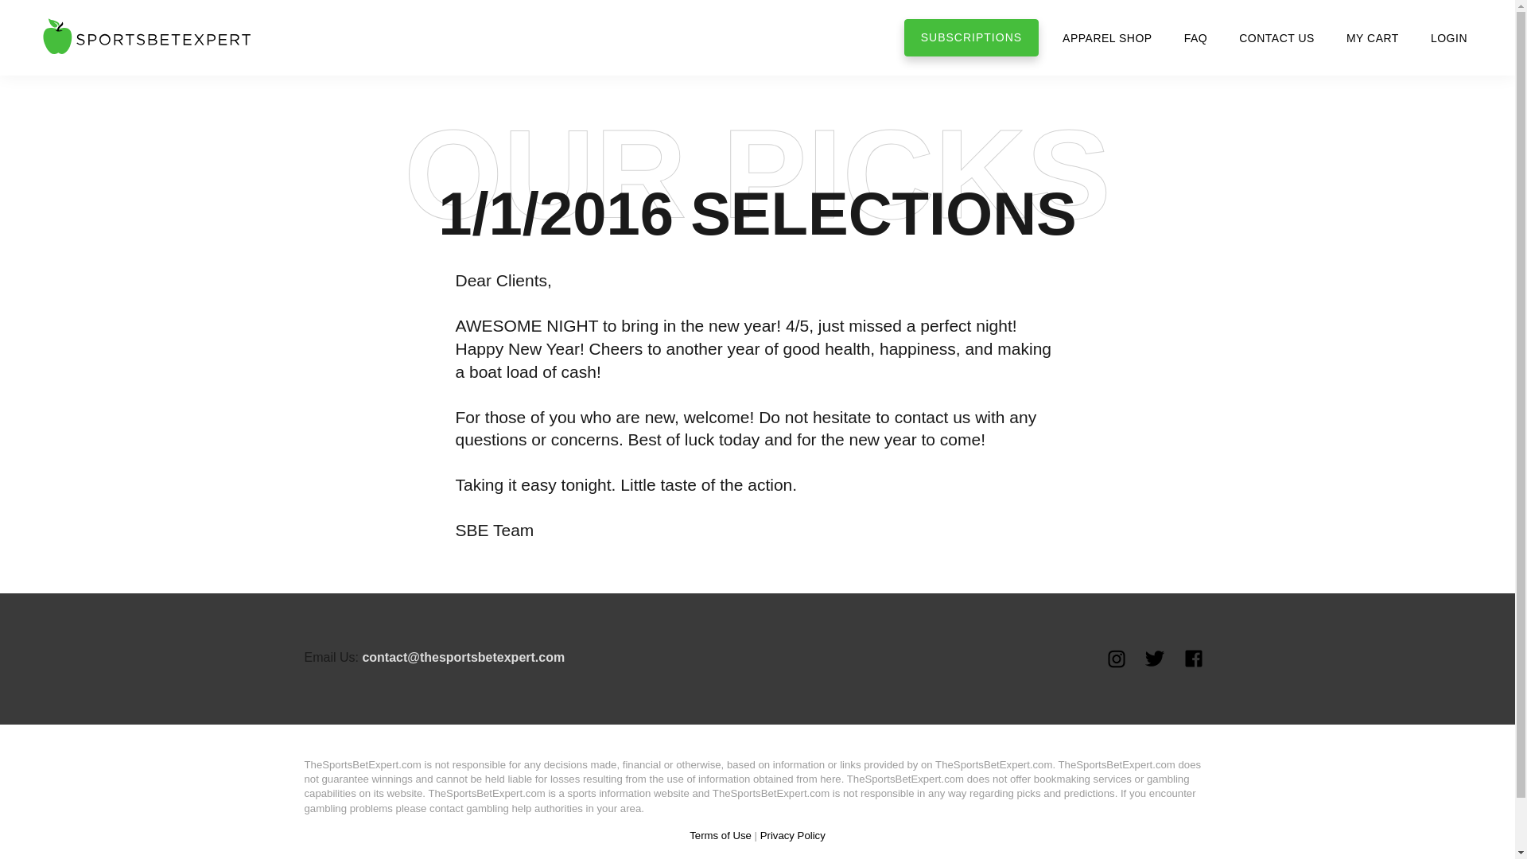 The width and height of the screenshot is (1527, 859). I want to click on Terms of Use, so click(721, 835).